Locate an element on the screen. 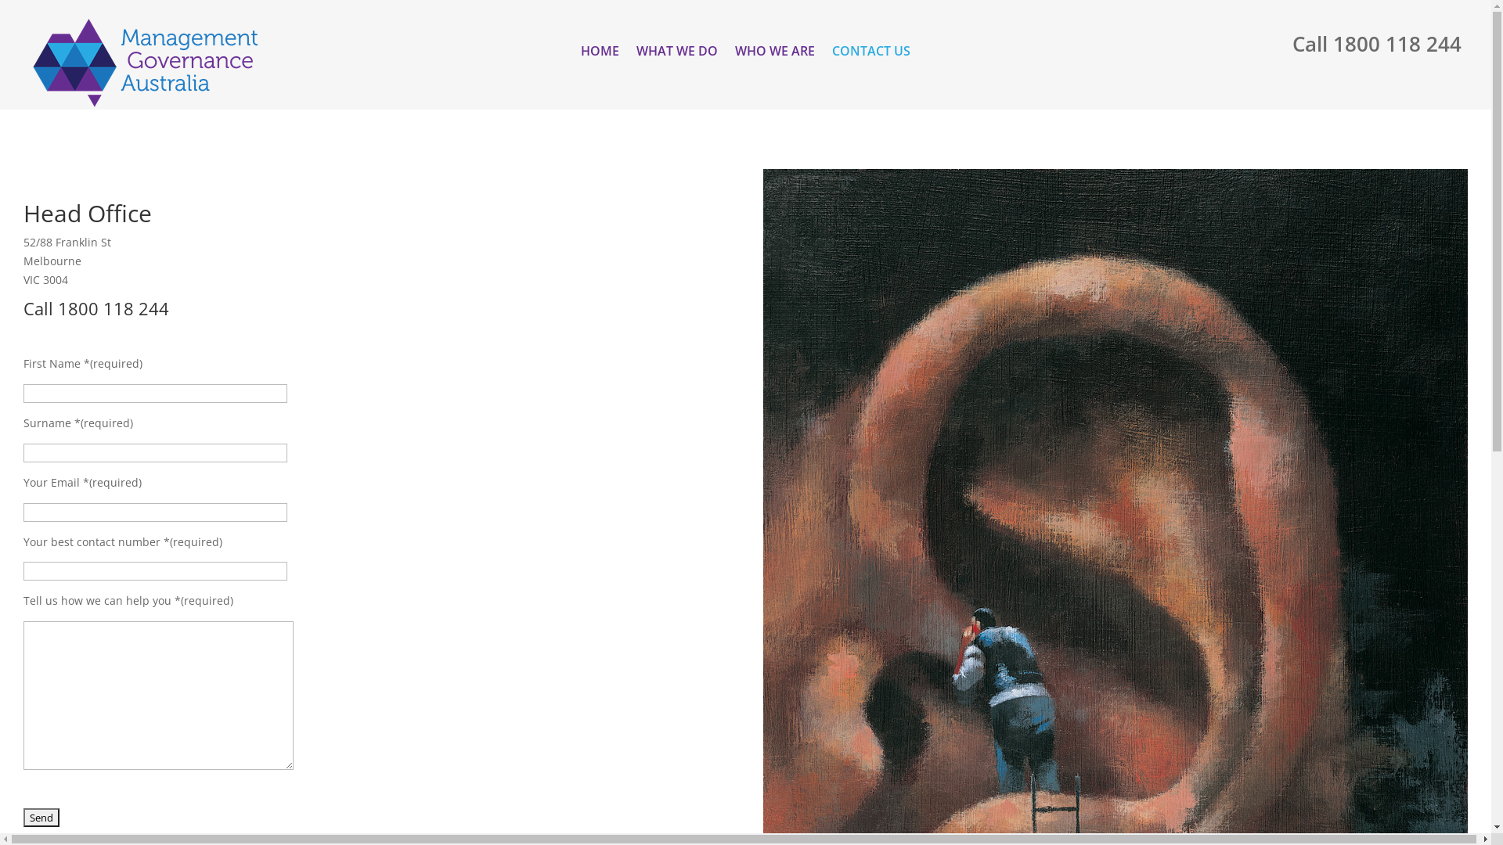 Image resolution: width=1503 pixels, height=845 pixels. WHO WE ARE is located at coordinates (775, 54).